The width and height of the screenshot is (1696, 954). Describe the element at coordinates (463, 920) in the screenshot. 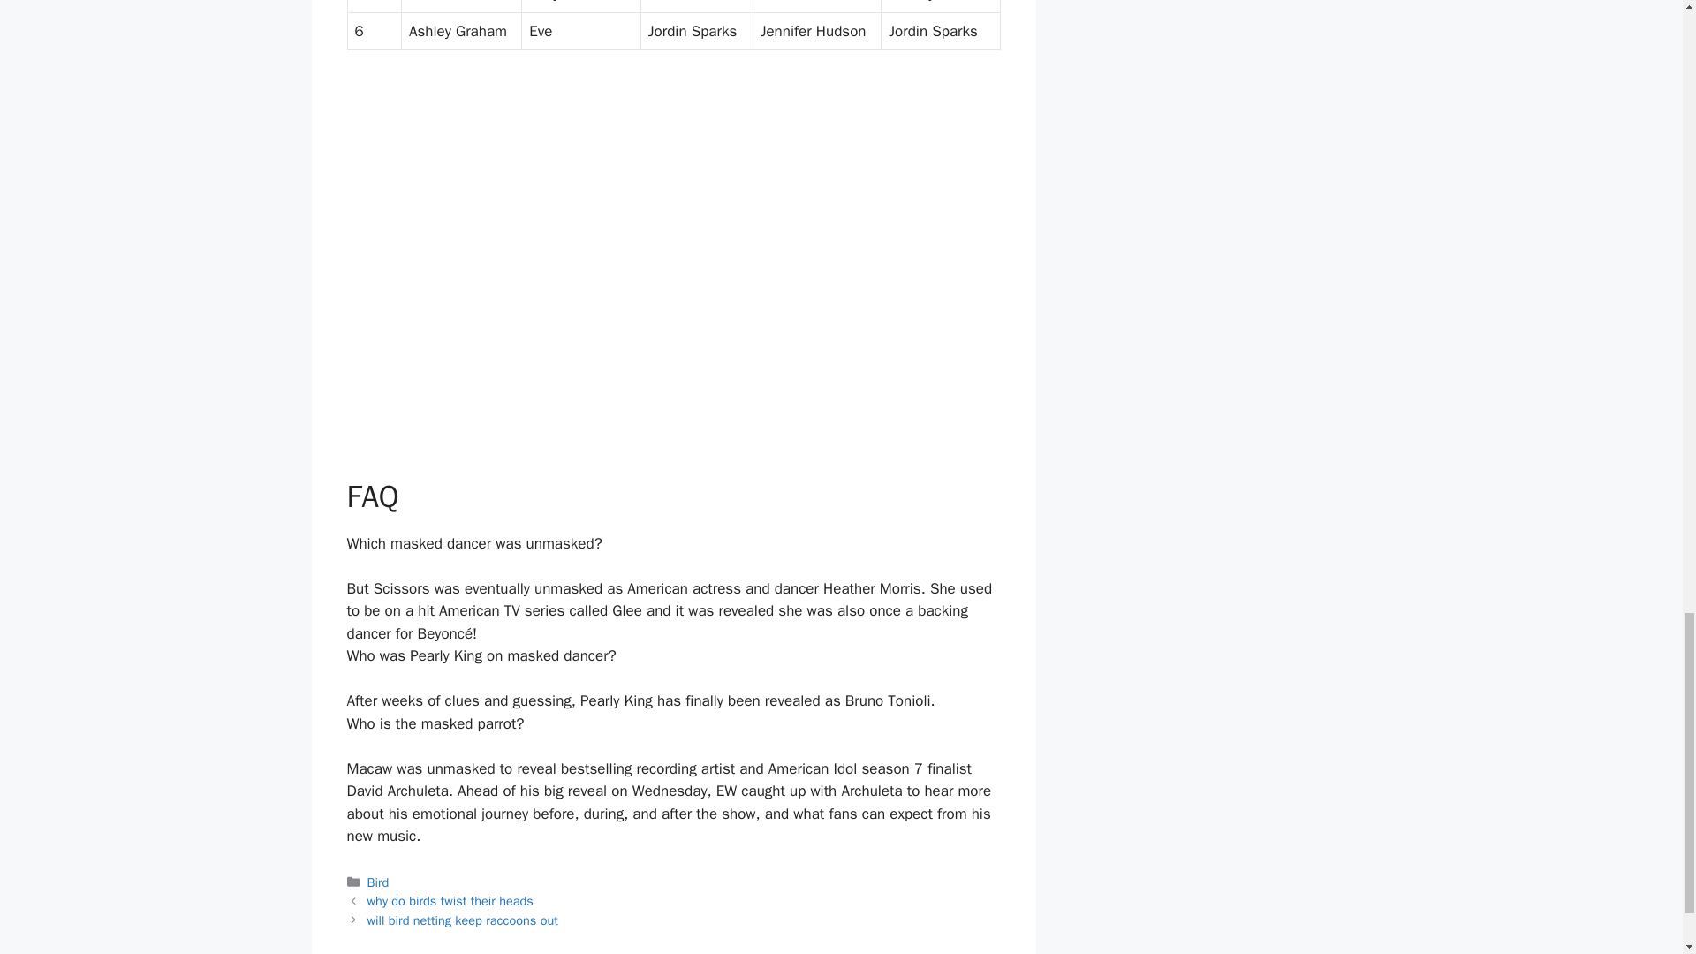

I see `will bird netting keep raccoons out` at that location.